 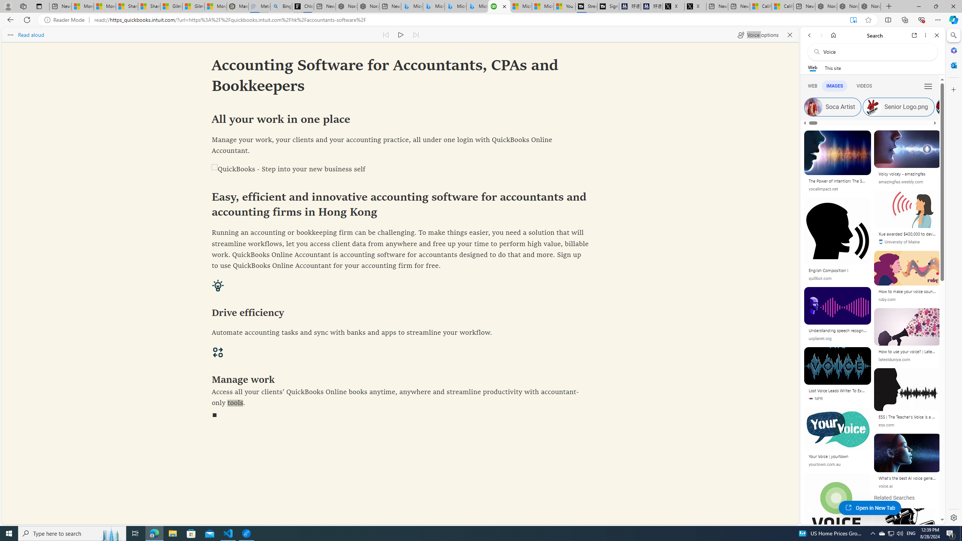 I want to click on Kids Logo, so click(x=963, y=107).